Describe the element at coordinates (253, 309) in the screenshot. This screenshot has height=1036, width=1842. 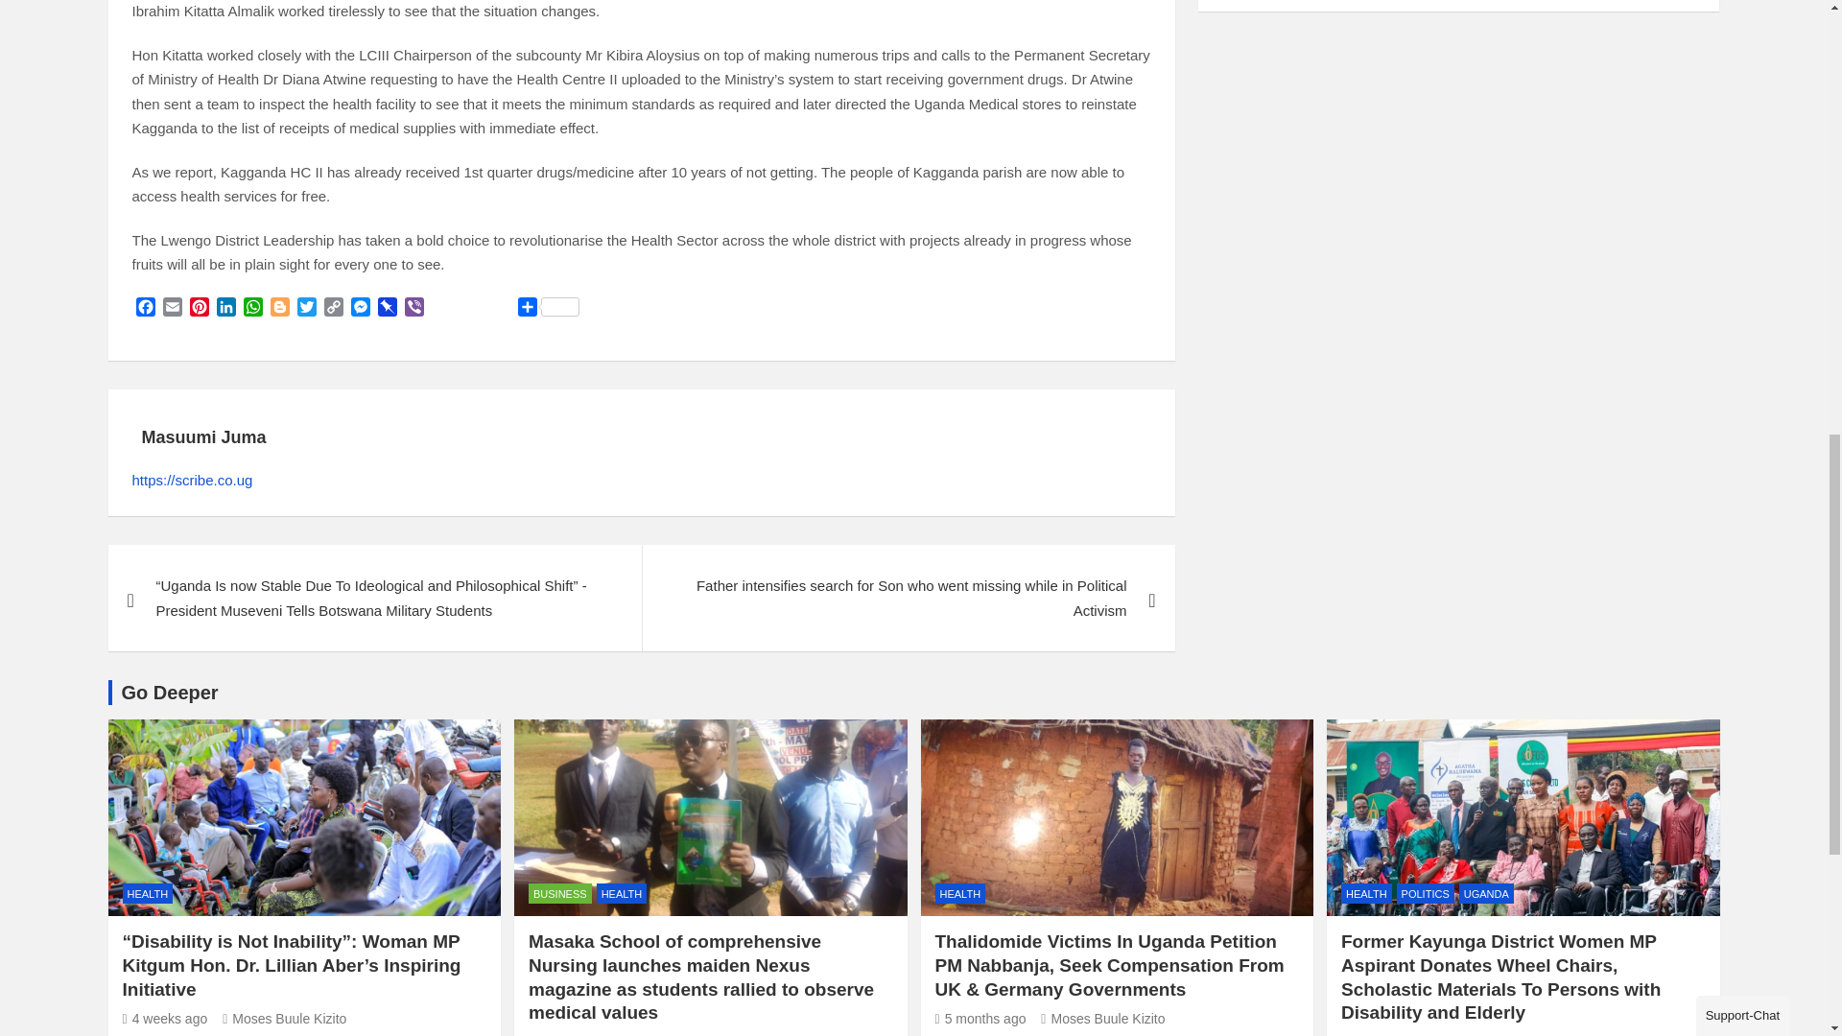
I see `WhatsApp` at that location.